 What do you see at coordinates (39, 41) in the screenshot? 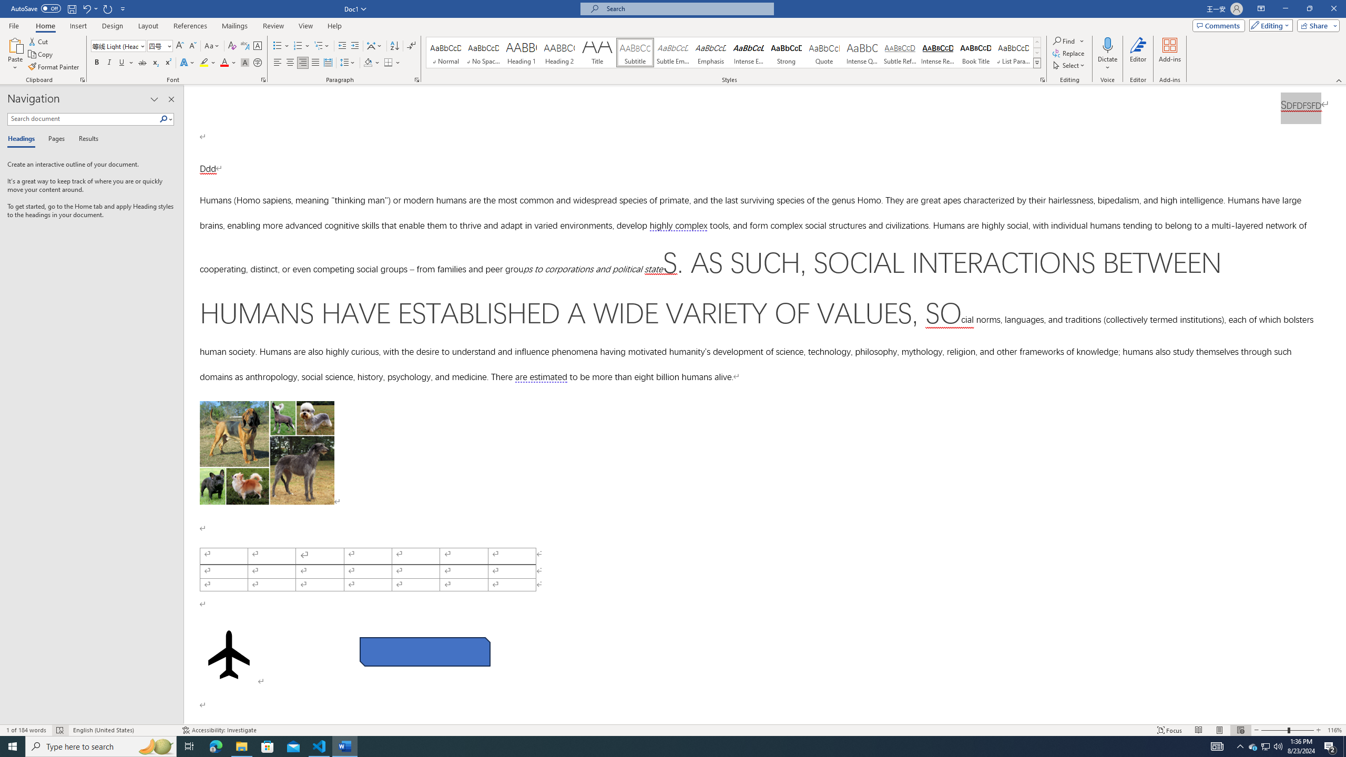
I see `Cut` at bounding box center [39, 41].